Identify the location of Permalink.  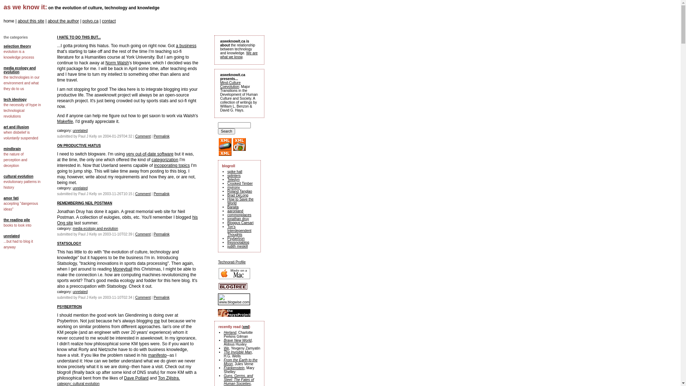
(161, 137).